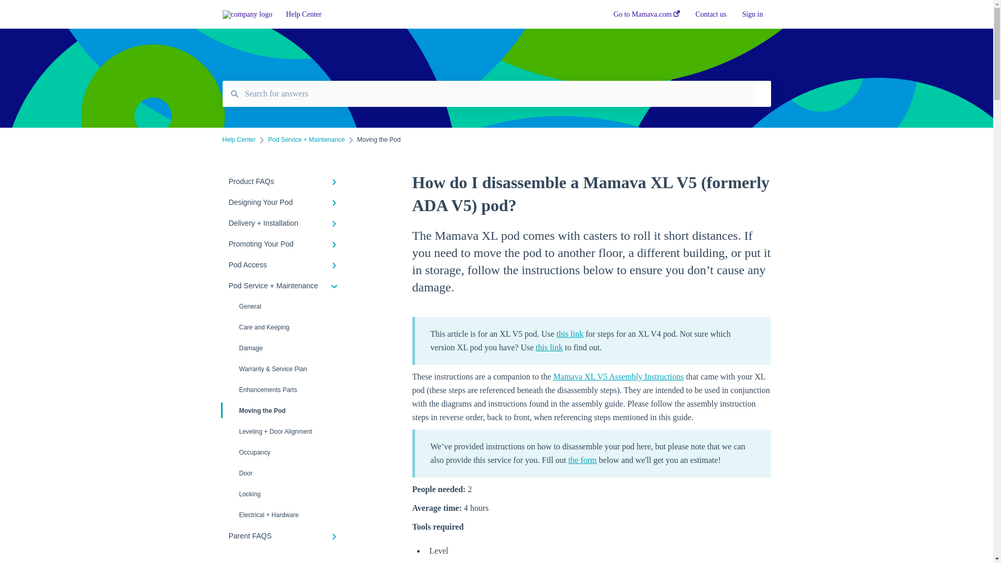  What do you see at coordinates (434, 15) in the screenshot?
I see `Help Center` at bounding box center [434, 15].